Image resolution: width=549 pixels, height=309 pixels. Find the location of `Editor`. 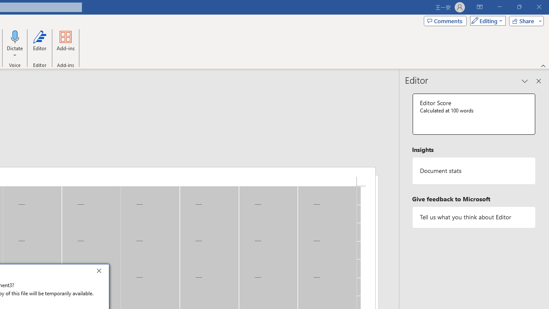

Editor is located at coordinates (39, 44).